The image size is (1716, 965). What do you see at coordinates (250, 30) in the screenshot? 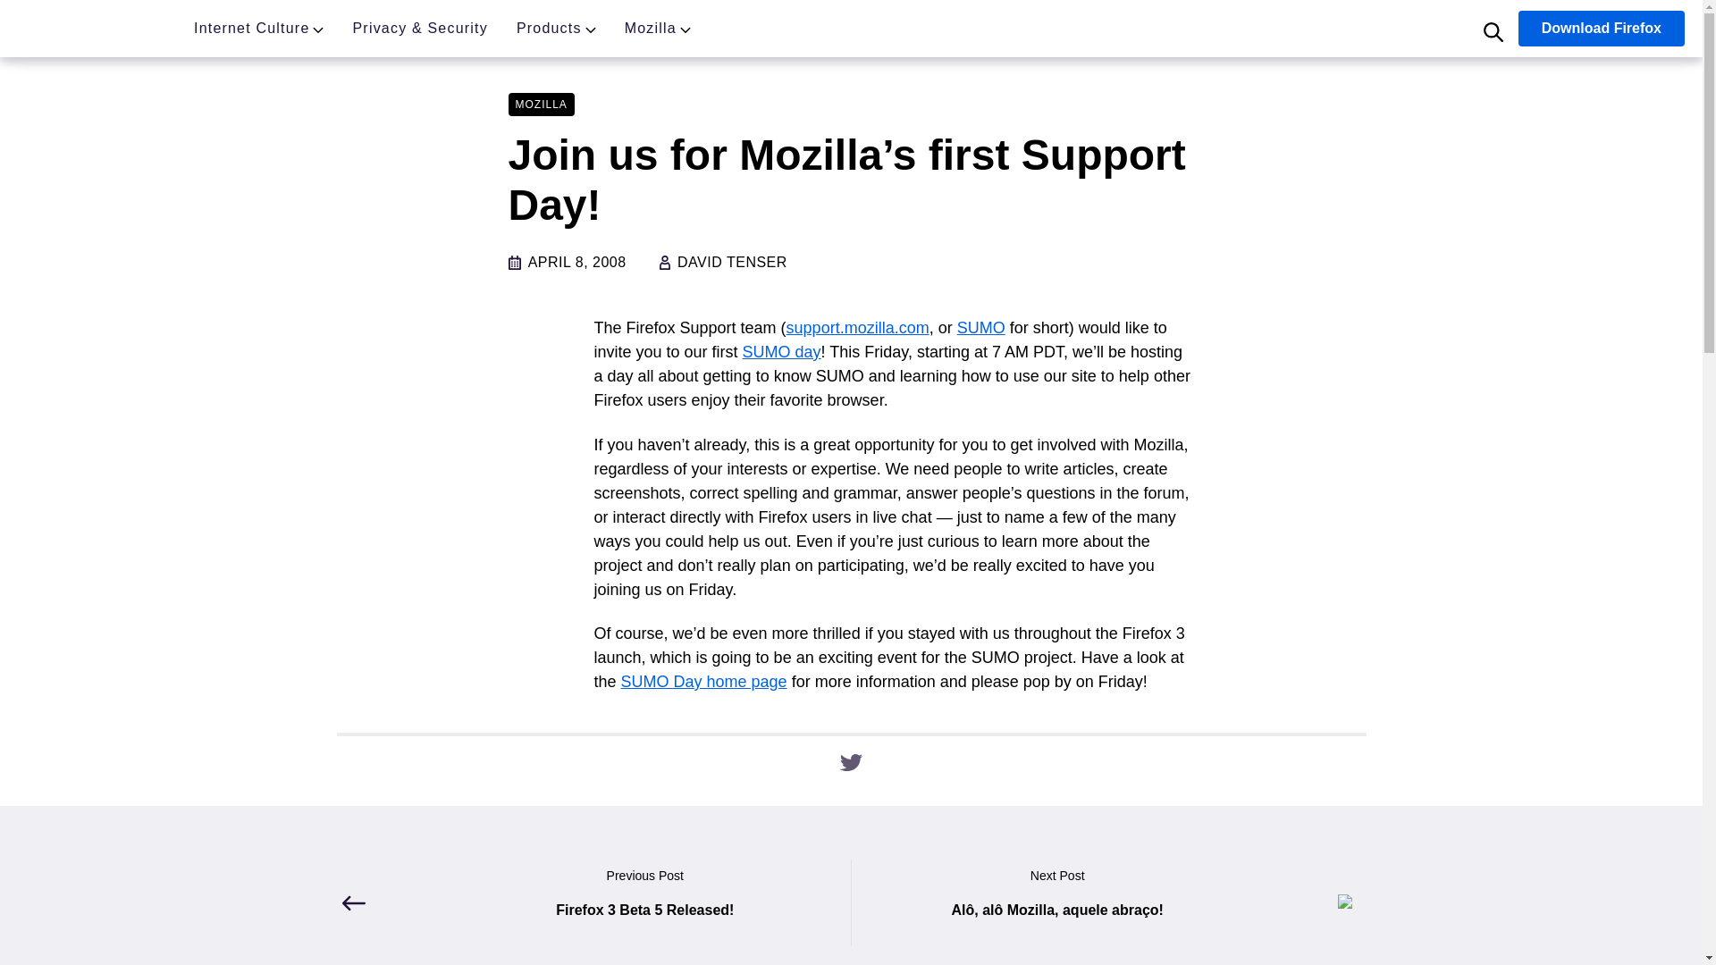
I see `Internet Culture` at bounding box center [250, 30].